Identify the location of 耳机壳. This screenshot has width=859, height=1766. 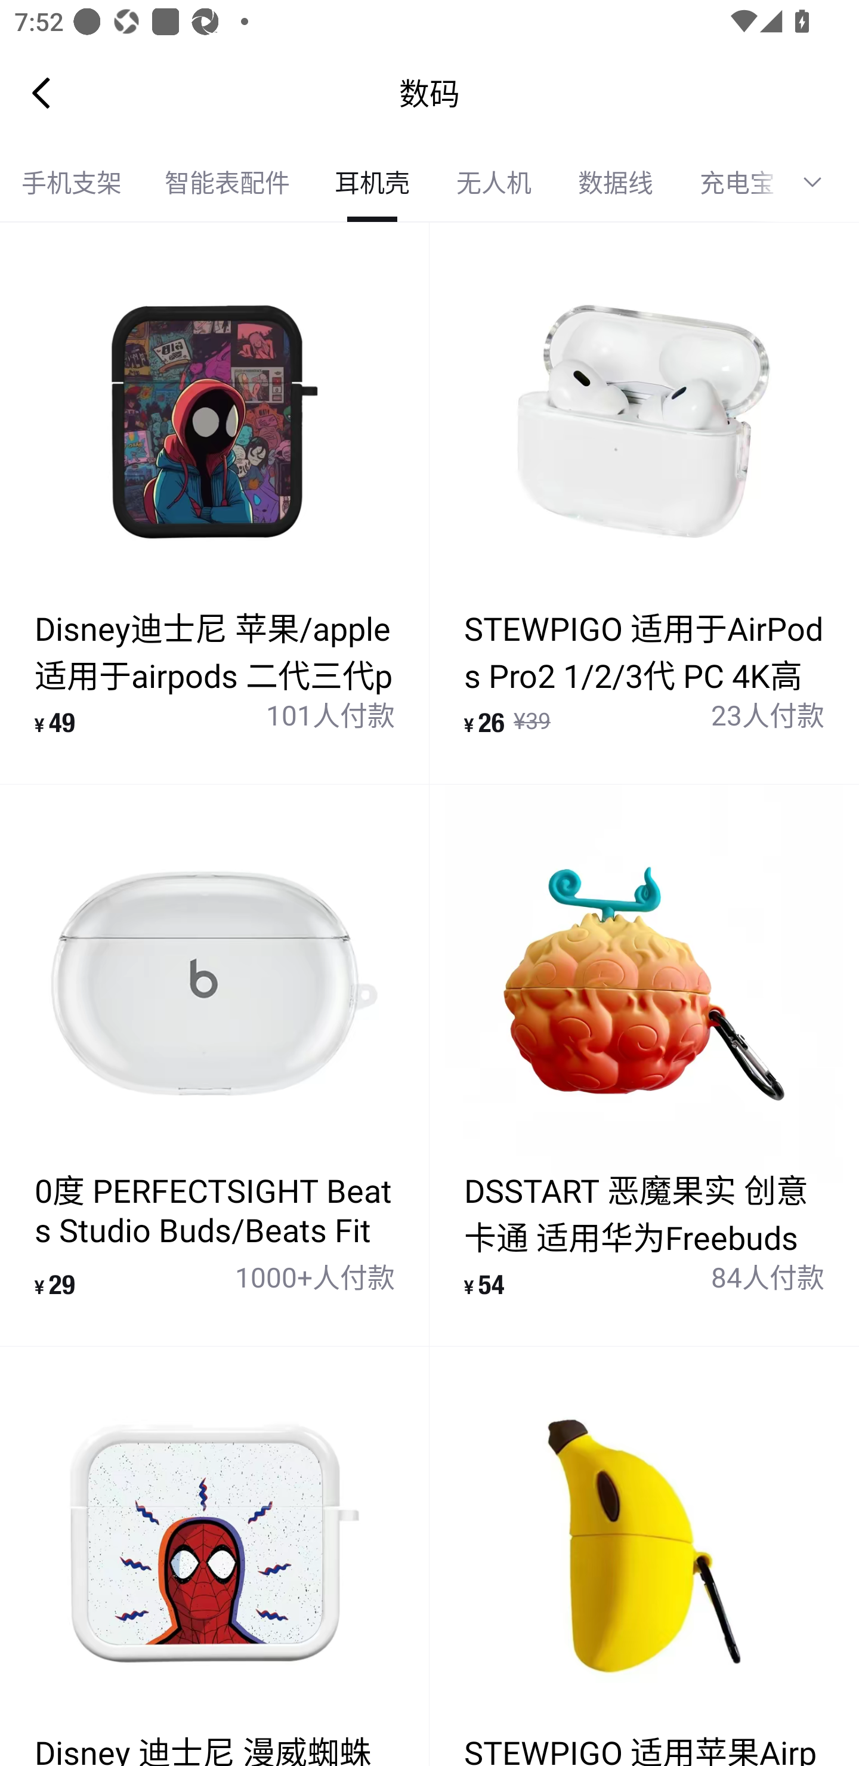
(372, 183).